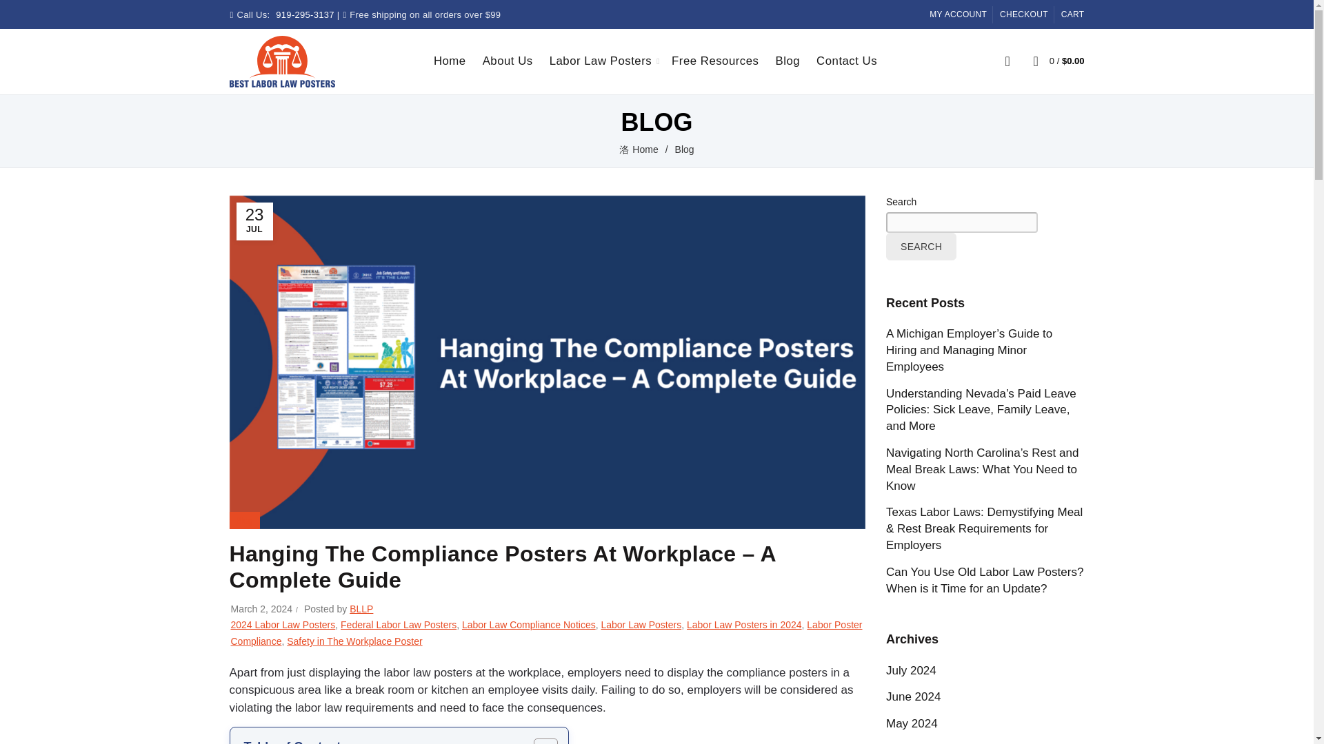 Image resolution: width=1324 pixels, height=744 pixels. I want to click on Contact Us, so click(847, 61).